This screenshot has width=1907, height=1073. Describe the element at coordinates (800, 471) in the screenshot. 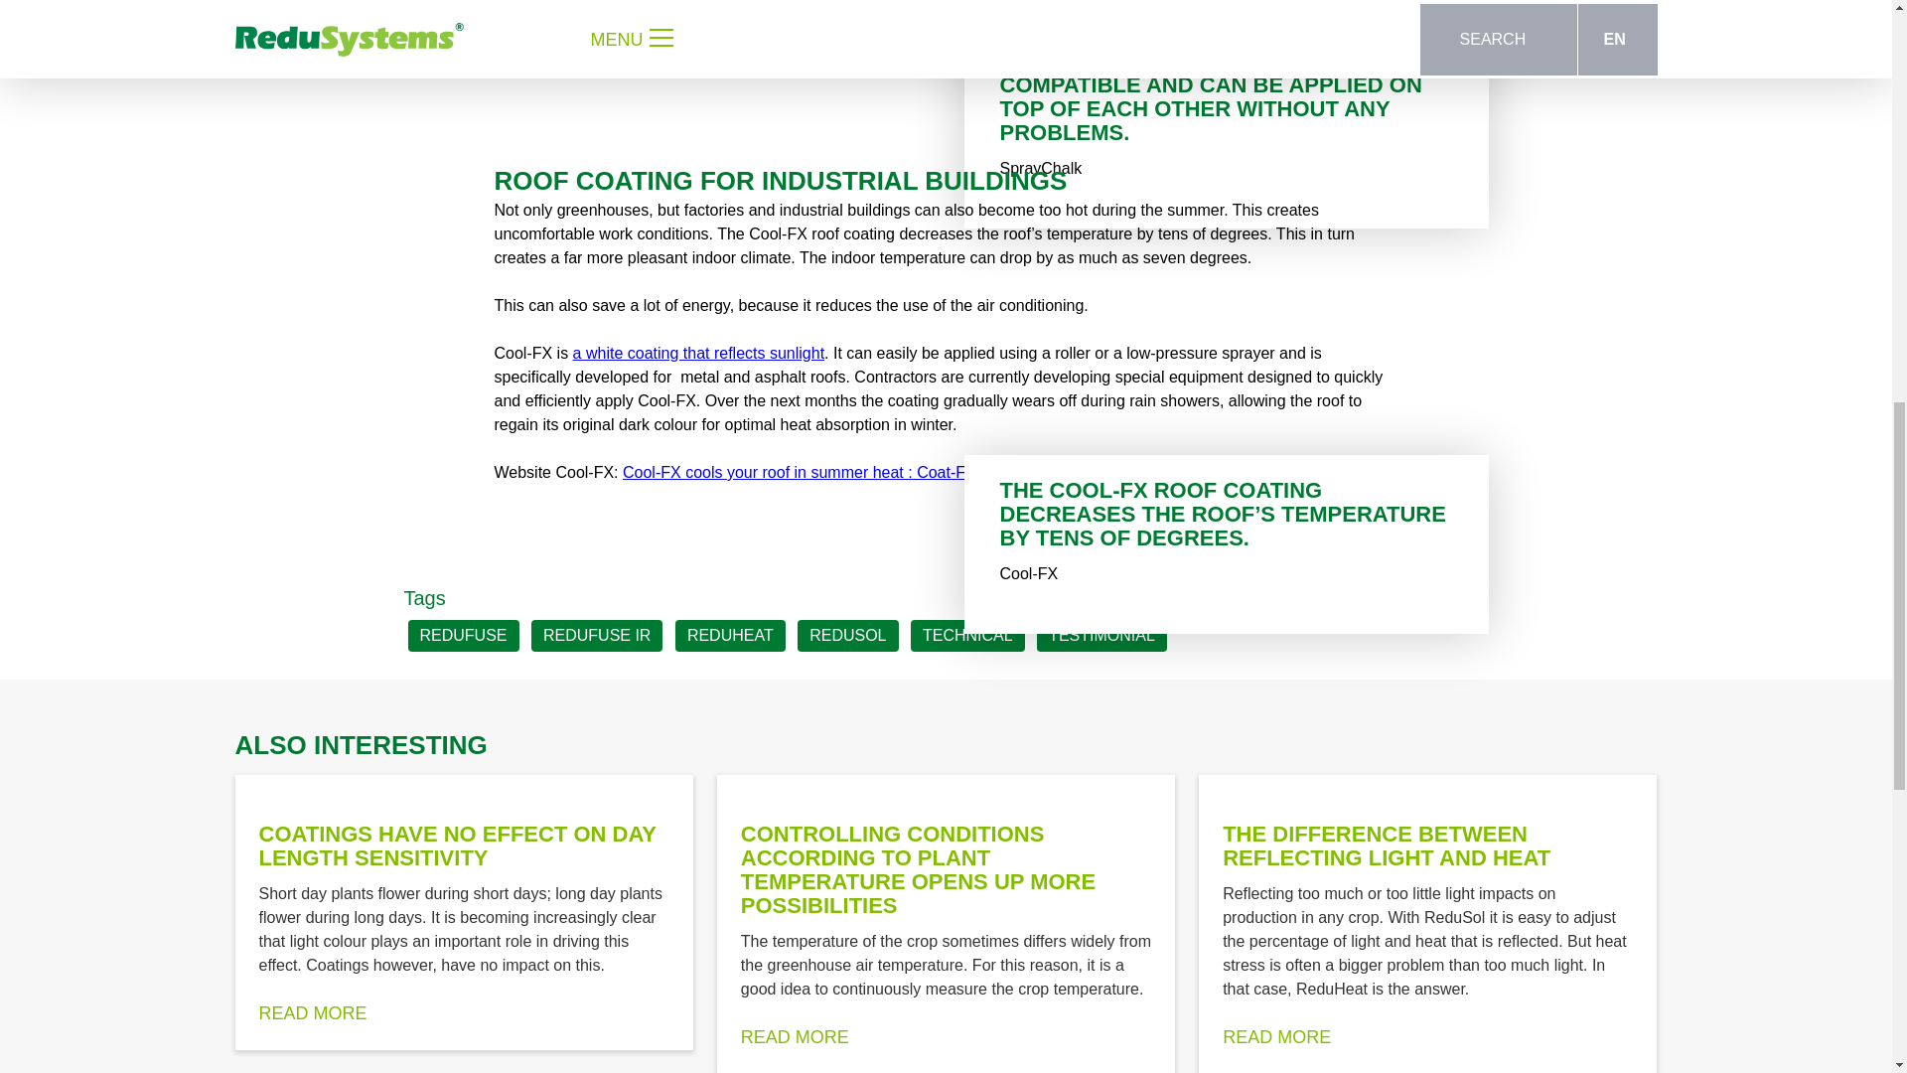

I see `Cool-FX cools your roof in summer heat : Coat-FX` at that location.